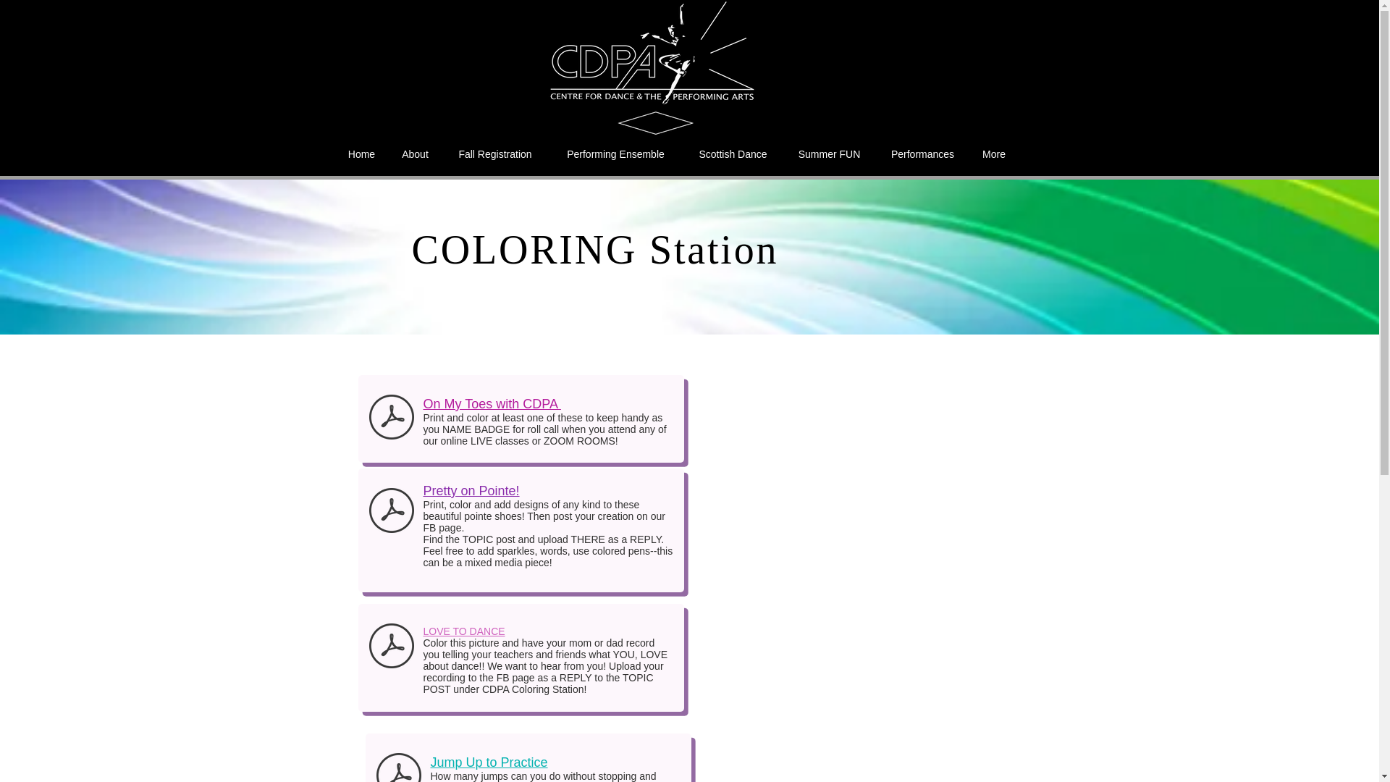 The image size is (1390, 782). Describe the element at coordinates (616, 154) in the screenshot. I see `Performing Ensemble` at that location.